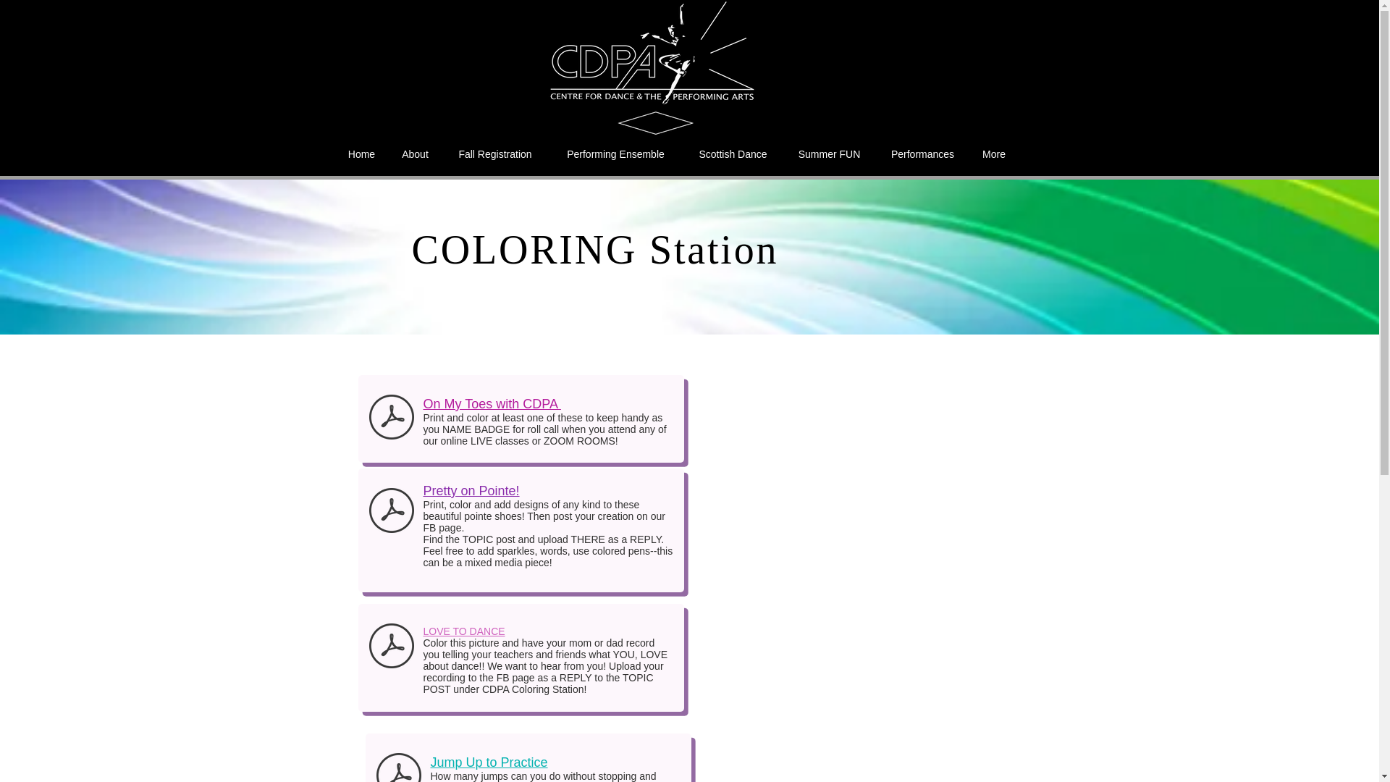 The image size is (1390, 782). Describe the element at coordinates (616, 154) in the screenshot. I see `Performing Ensemble` at that location.